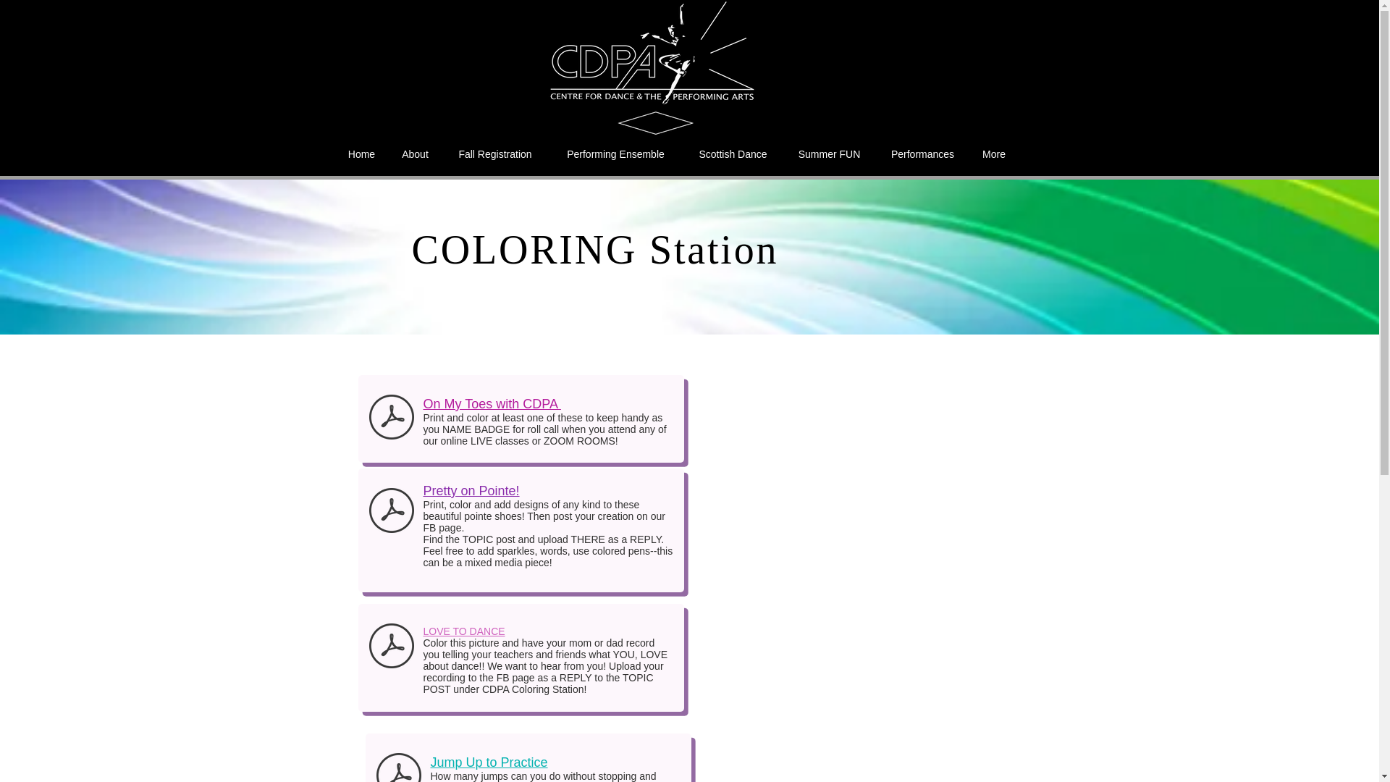 The image size is (1390, 782). Describe the element at coordinates (616, 154) in the screenshot. I see `Performing Ensemble` at that location.